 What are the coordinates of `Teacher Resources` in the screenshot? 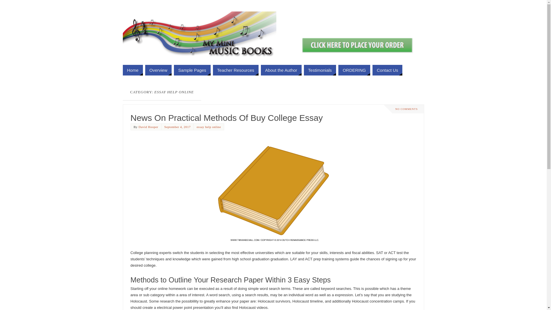 It's located at (236, 70).